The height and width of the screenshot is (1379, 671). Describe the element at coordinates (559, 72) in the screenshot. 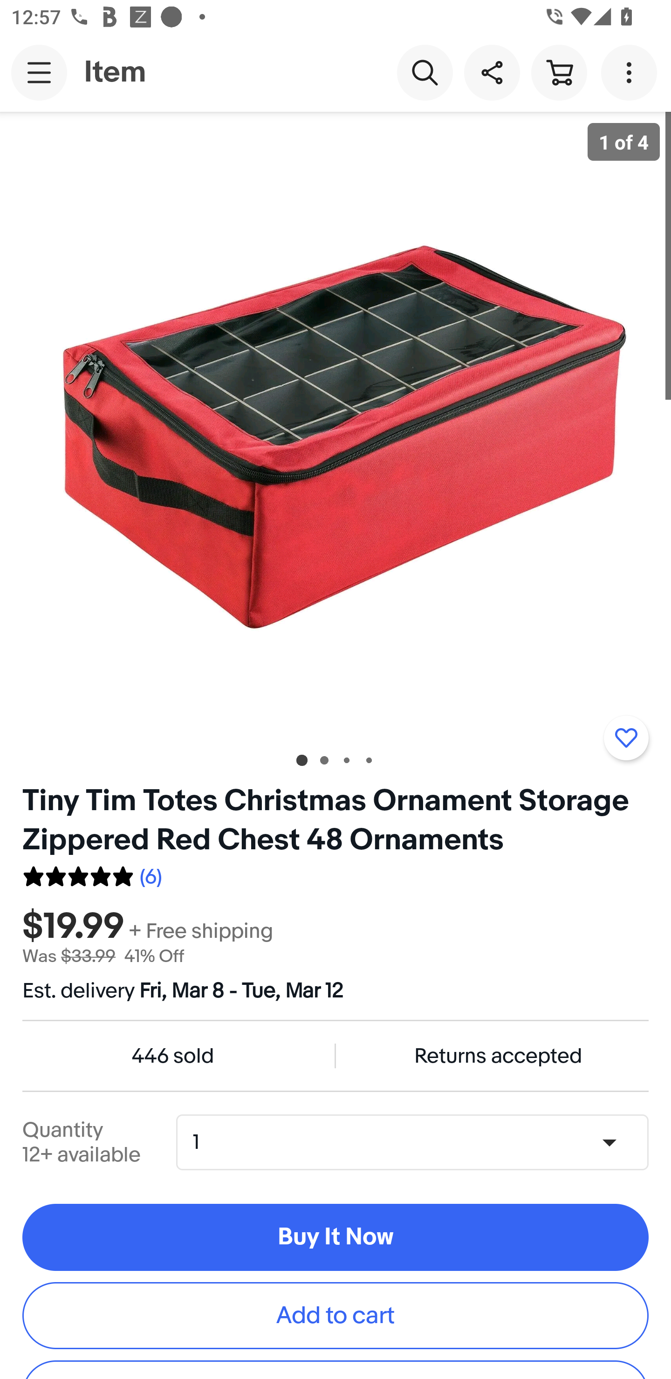

I see `Cart button shopping cart` at that location.